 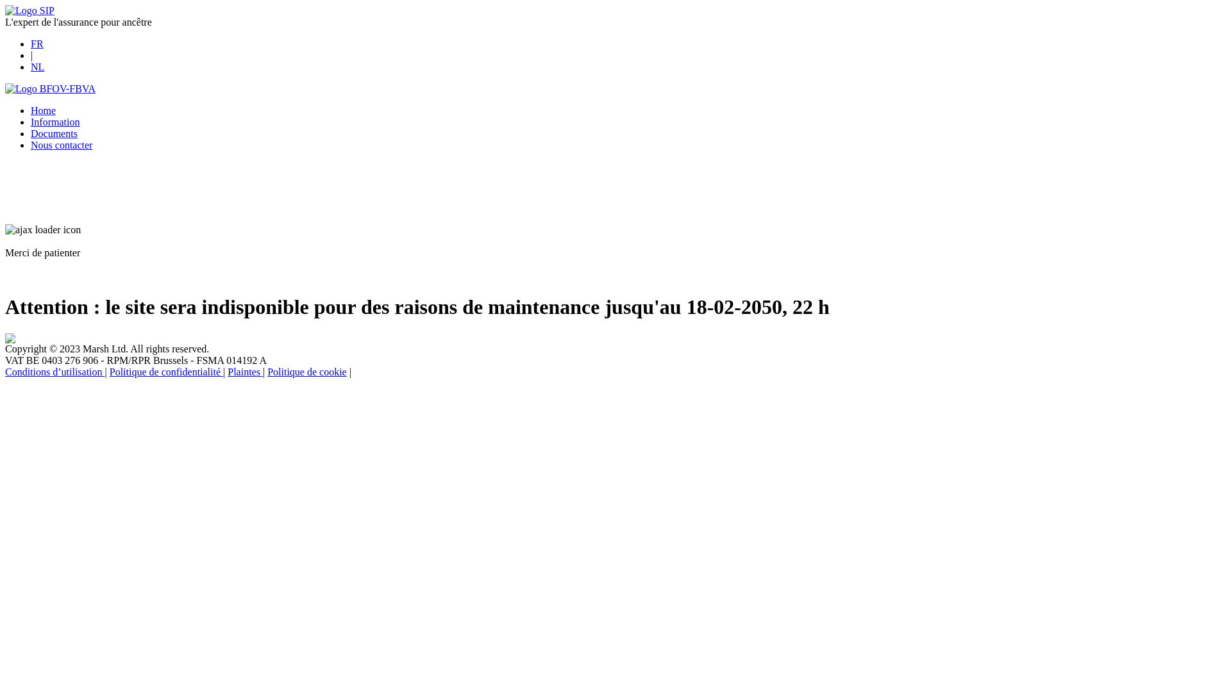 I want to click on Plaintes, so click(x=245, y=372).